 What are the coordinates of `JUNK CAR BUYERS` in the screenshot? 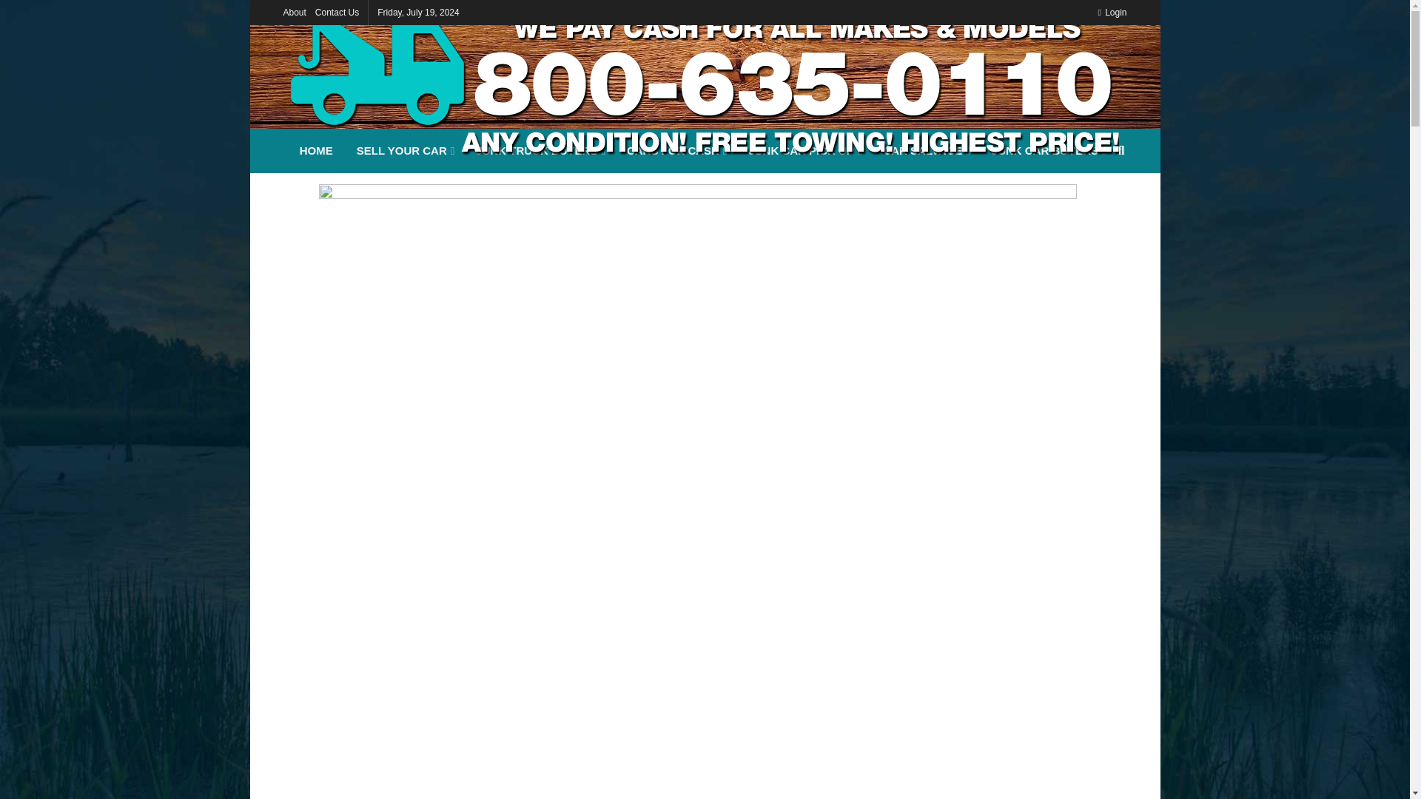 It's located at (1048, 151).